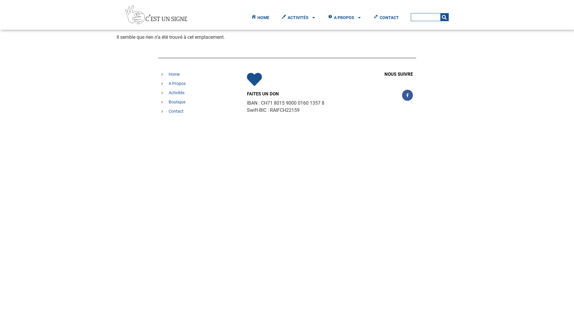  Describe the element at coordinates (201, 111) in the screenshot. I see `Contact` at that location.